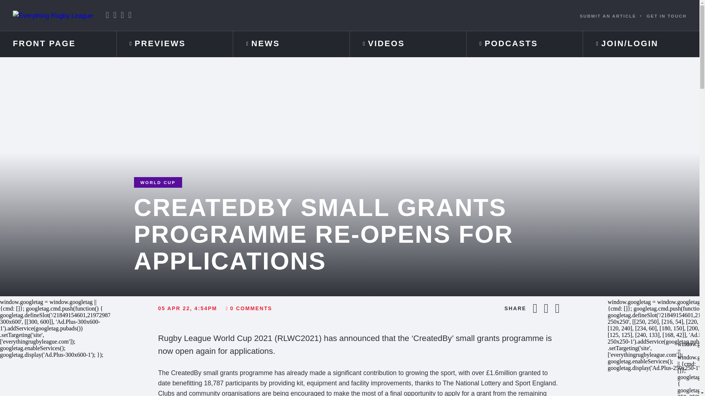 This screenshot has width=705, height=396. I want to click on NEWS, so click(292, 44).